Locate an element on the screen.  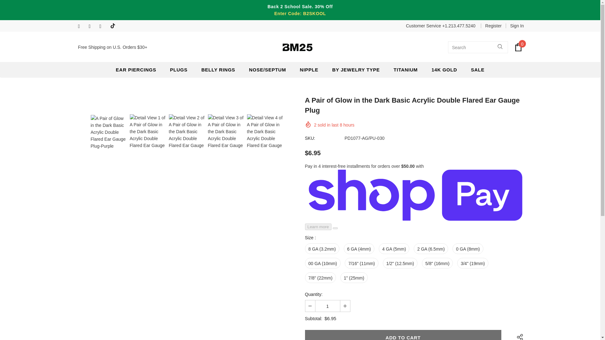
BY JEWELRY TYPE is located at coordinates (356, 70).